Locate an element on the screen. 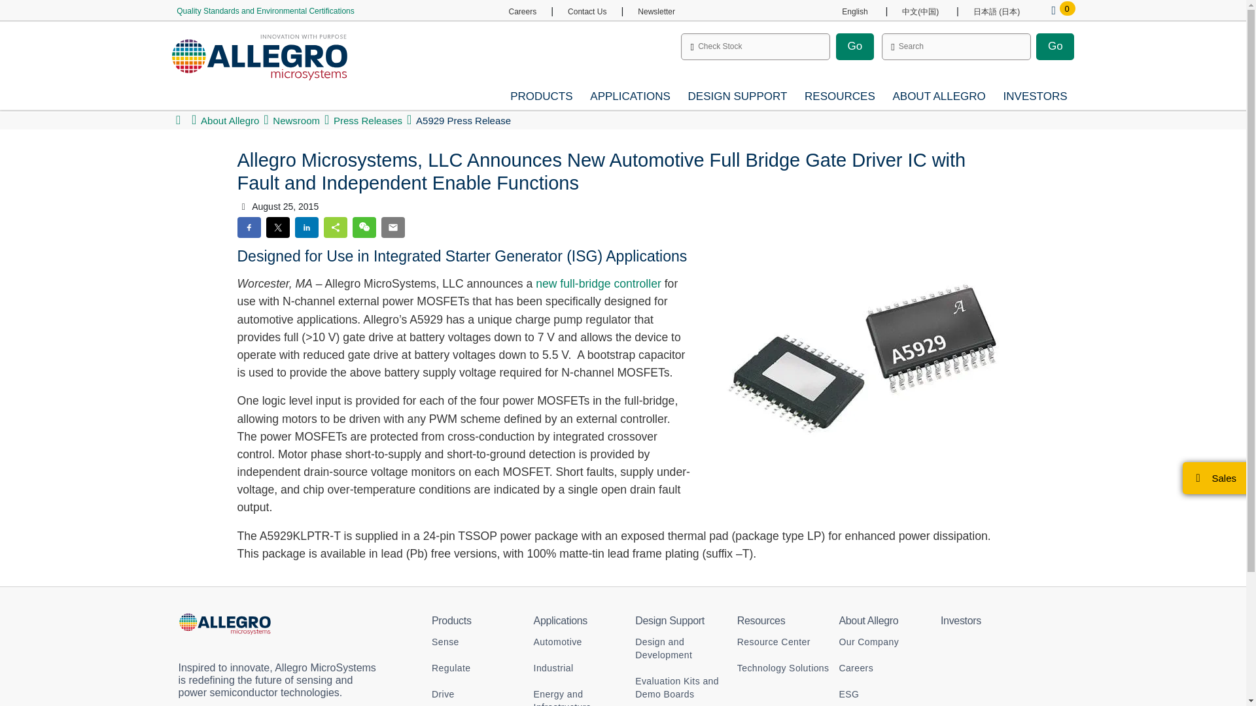  home is located at coordinates (178, 120).